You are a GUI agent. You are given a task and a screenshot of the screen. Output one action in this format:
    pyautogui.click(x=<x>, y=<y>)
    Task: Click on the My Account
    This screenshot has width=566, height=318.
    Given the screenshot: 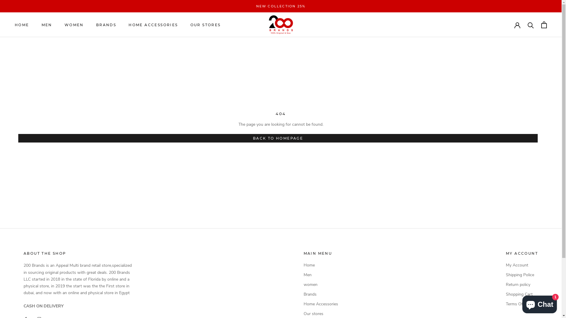 What is the action you would take?
    pyautogui.click(x=522, y=265)
    